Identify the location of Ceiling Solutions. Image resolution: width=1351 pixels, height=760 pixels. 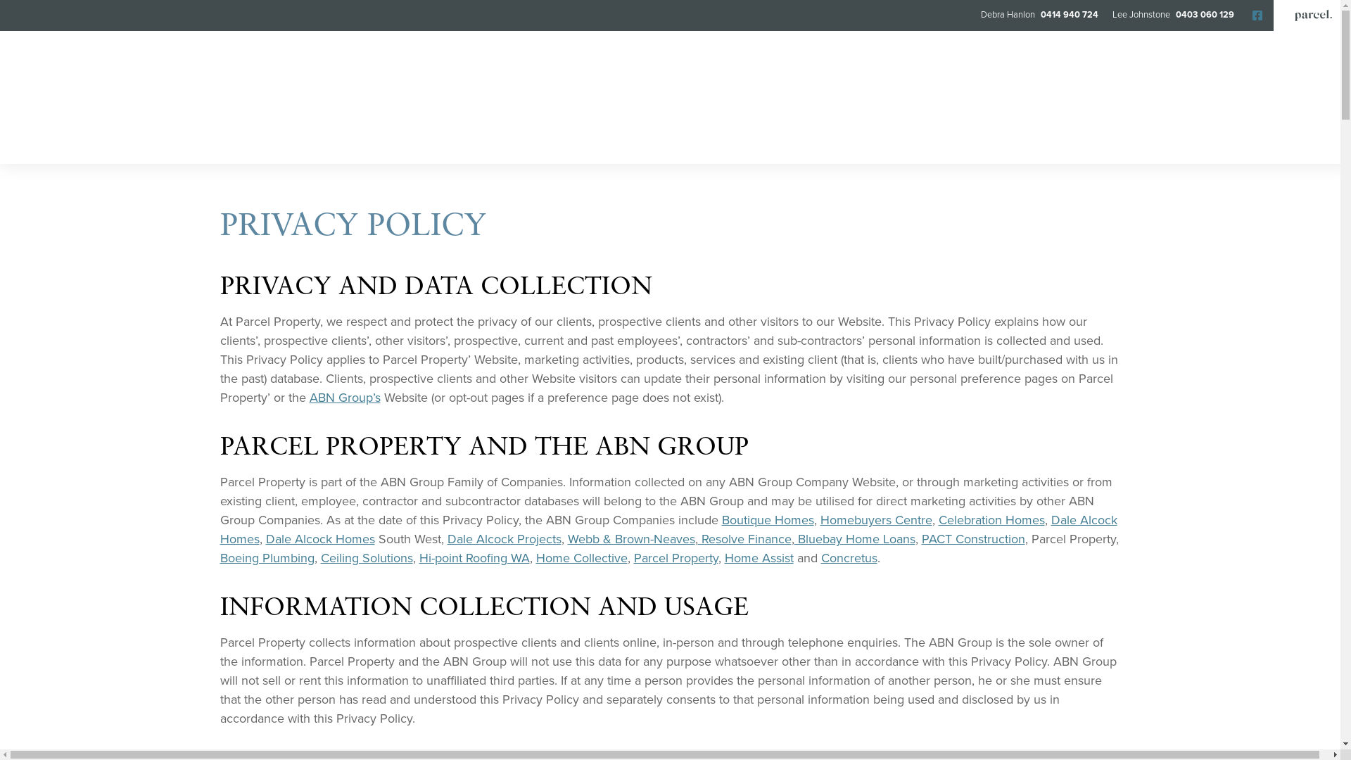
(367, 558).